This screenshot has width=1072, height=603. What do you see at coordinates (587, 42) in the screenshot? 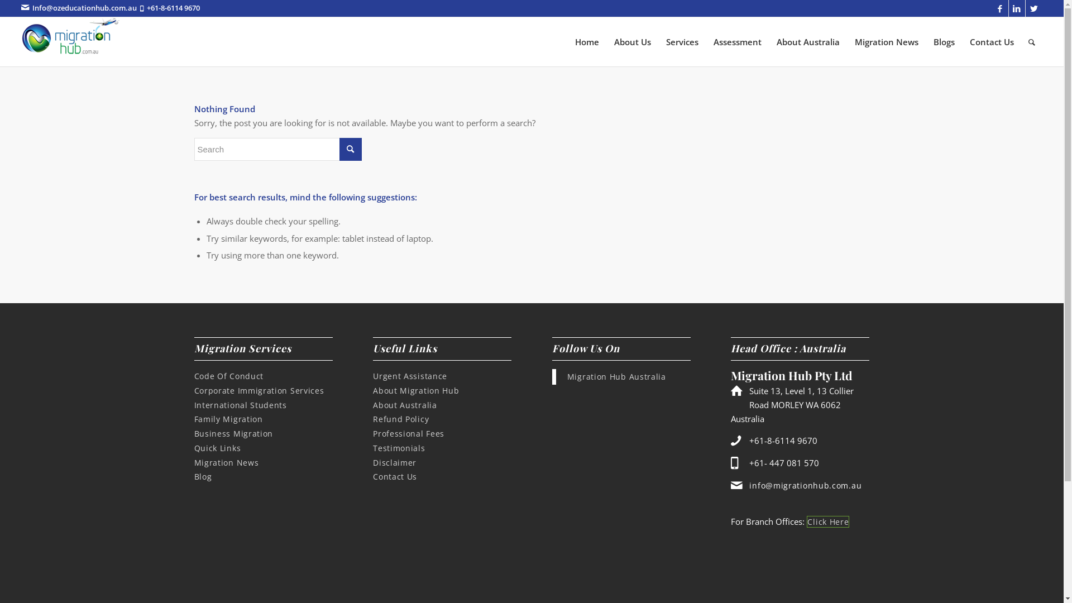
I see `Home` at bounding box center [587, 42].